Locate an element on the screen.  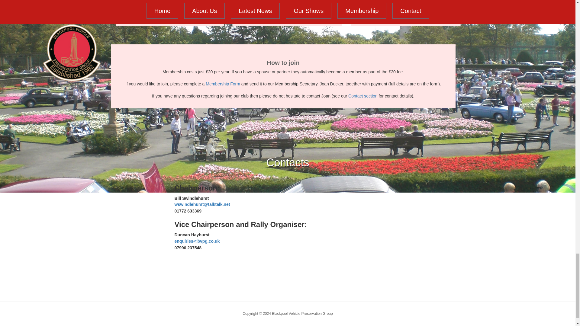
Membership Form is located at coordinates (223, 84).